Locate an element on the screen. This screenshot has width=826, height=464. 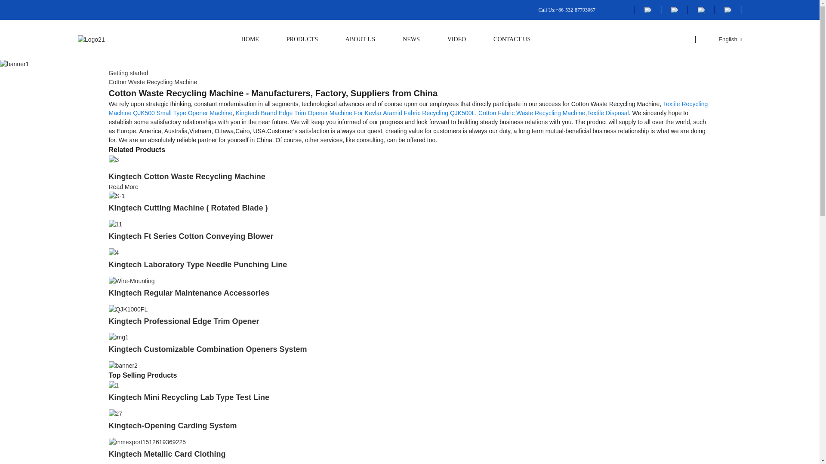
Textile Recycling Machine QJK500 Small Type Opener Machine is located at coordinates (408, 108).